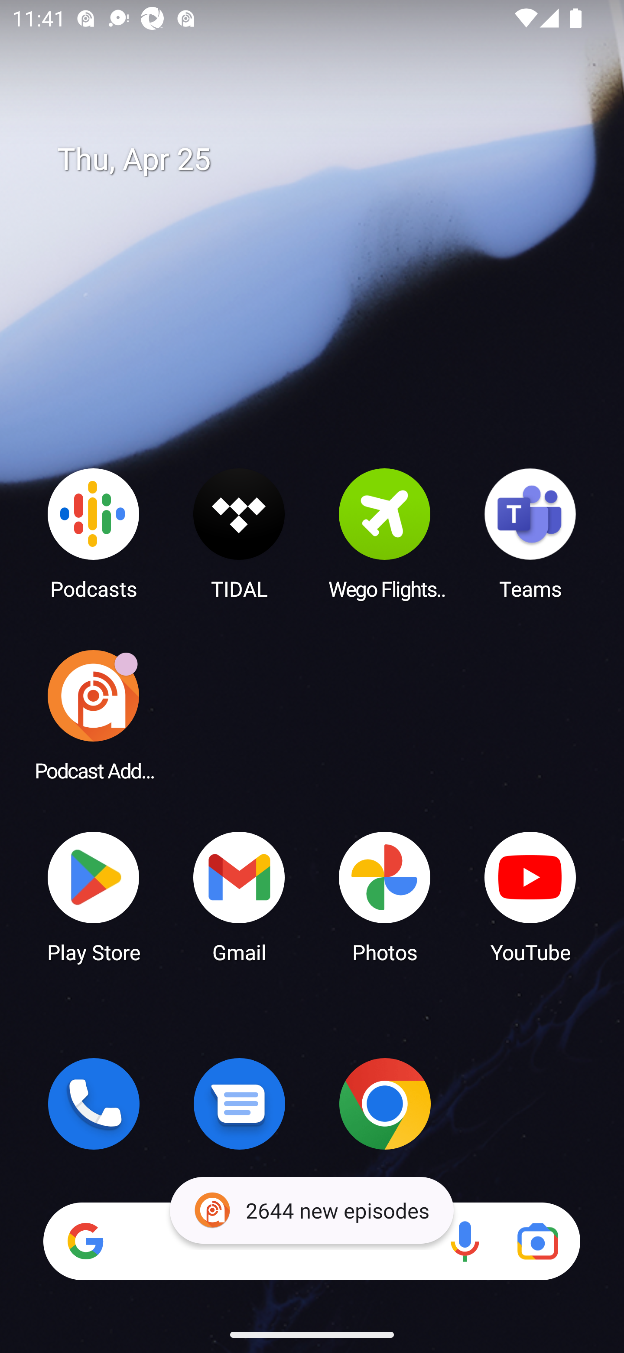 The image size is (624, 1353). What do you see at coordinates (530, 533) in the screenshot?
I see `Teams` at bounding box center [530, 533].